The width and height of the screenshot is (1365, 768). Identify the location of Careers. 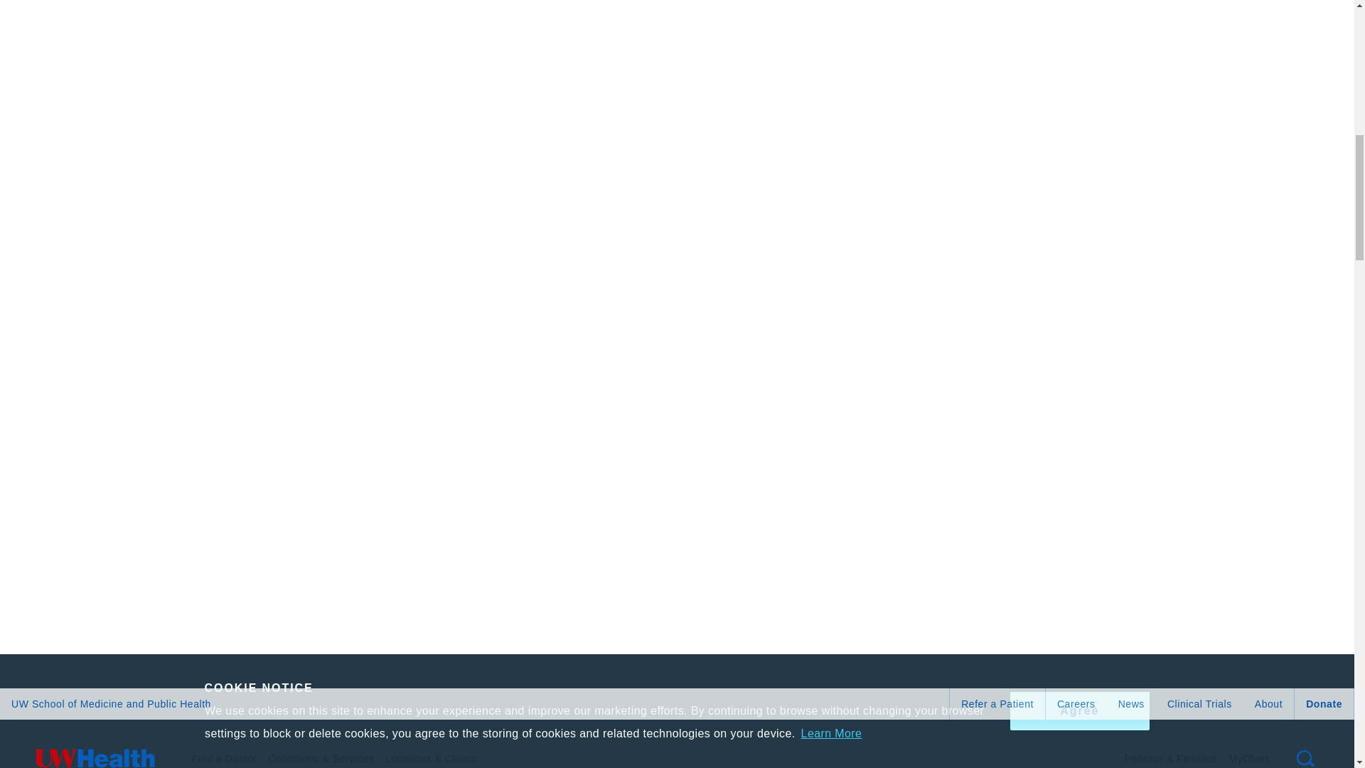
(1076, 703).